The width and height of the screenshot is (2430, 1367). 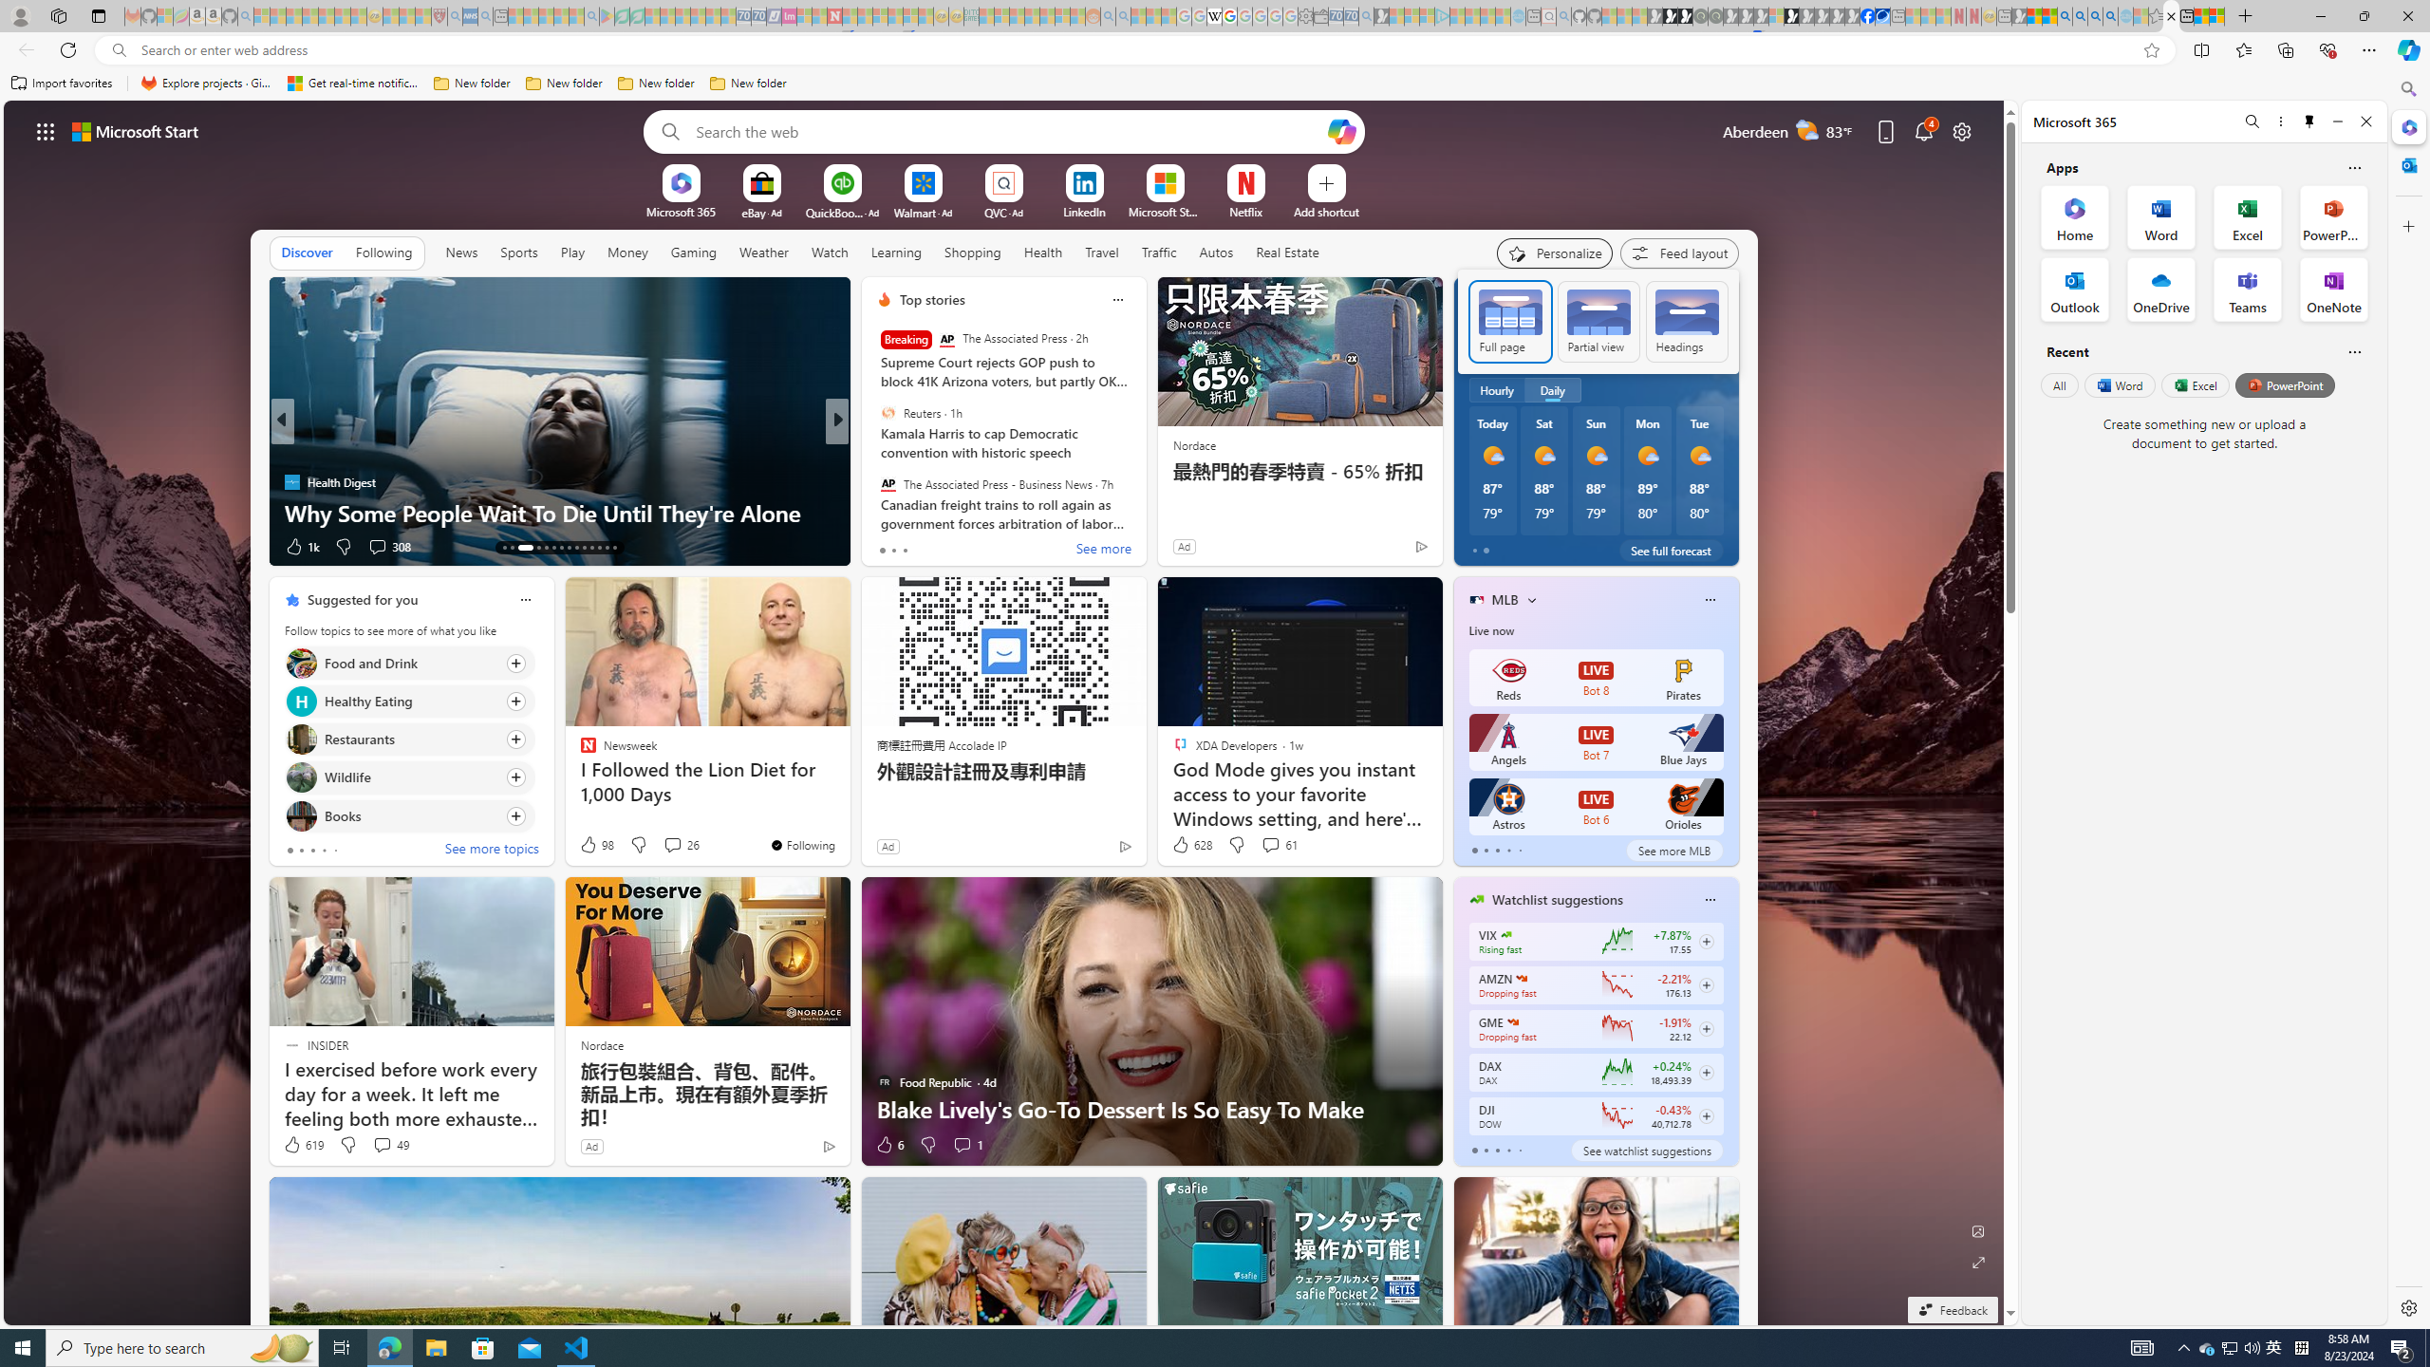 I want to click on Google Chrome Internet Browser Download - Search Images, so click(x=2110, y=16).